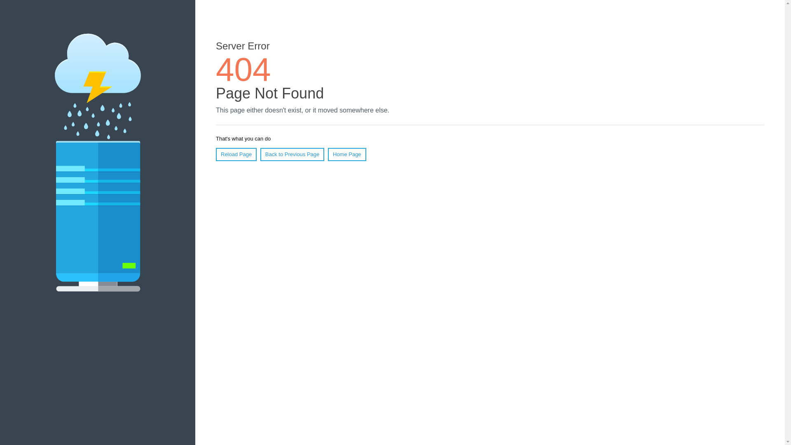  Describe the element at coordinates (236, 155) in the screenshot. I see `Reload Page` at that location.